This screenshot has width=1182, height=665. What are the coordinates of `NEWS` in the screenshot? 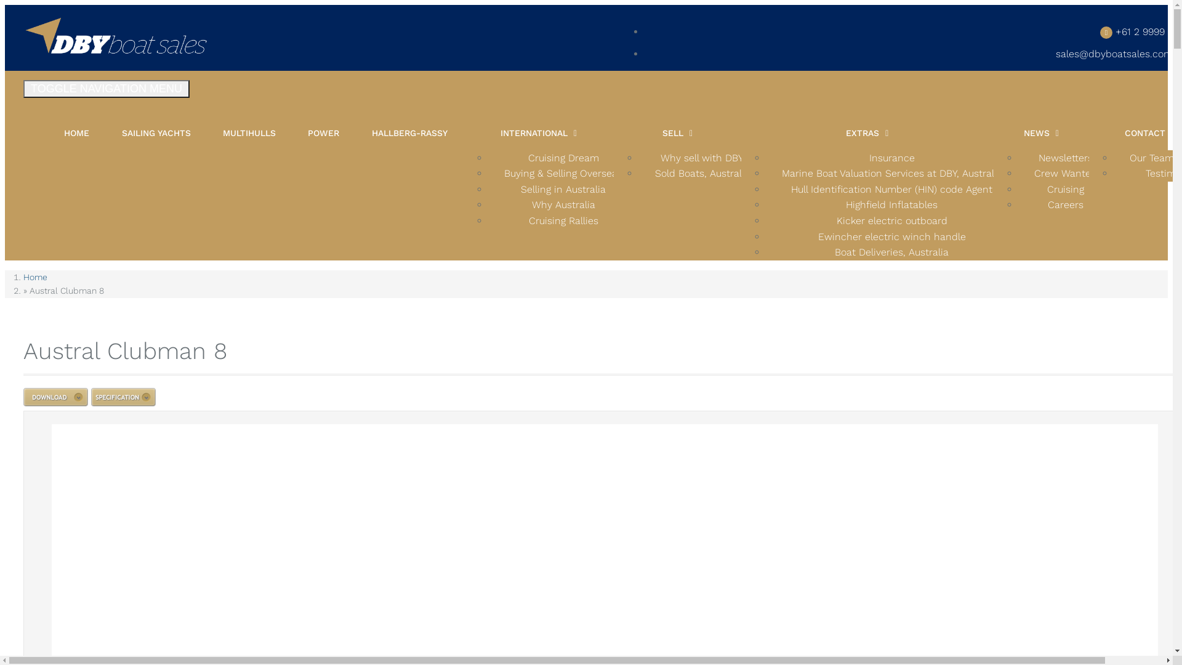 It's located at (1037, 133).